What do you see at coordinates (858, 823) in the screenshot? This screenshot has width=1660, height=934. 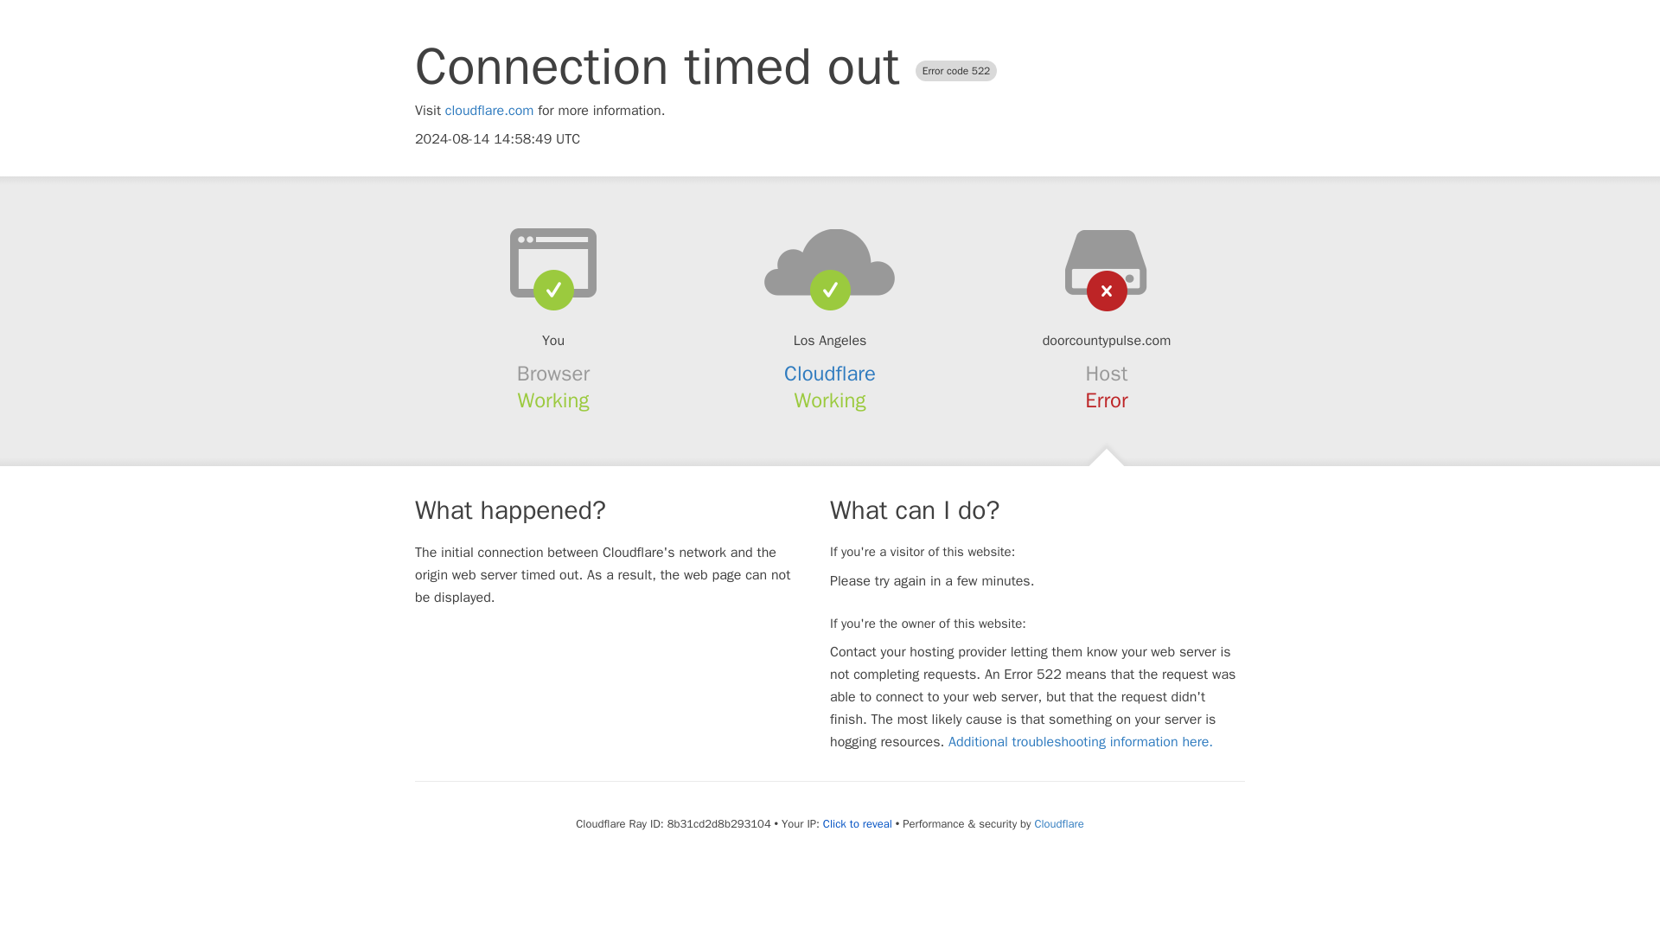 I see `Click to reveal` at bounding box center [858, 823].